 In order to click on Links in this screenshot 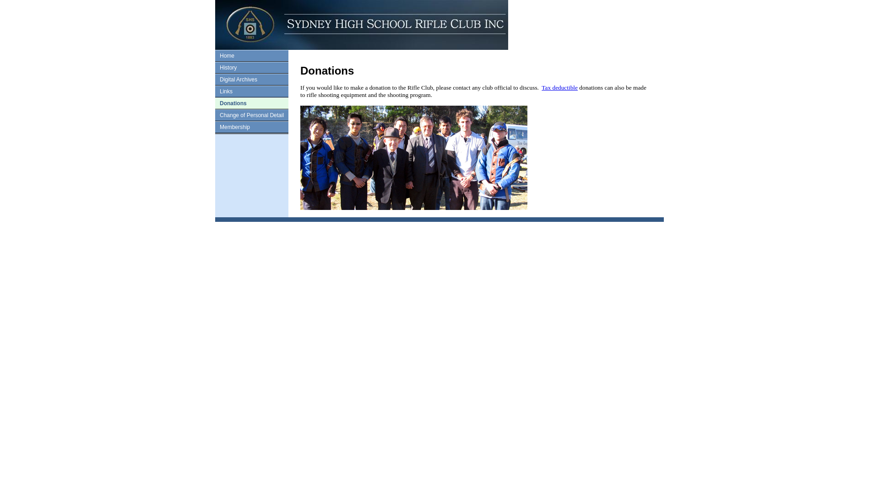, I will do `click(226, 91)`.